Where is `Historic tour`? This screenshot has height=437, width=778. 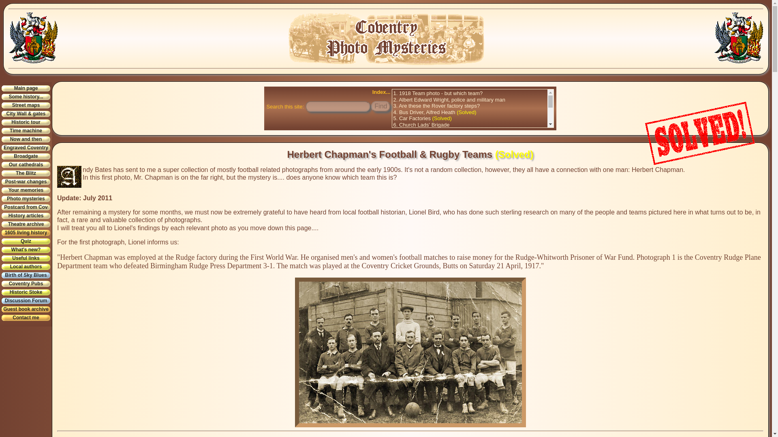 Historic tour is located at coordinates (26, 122).